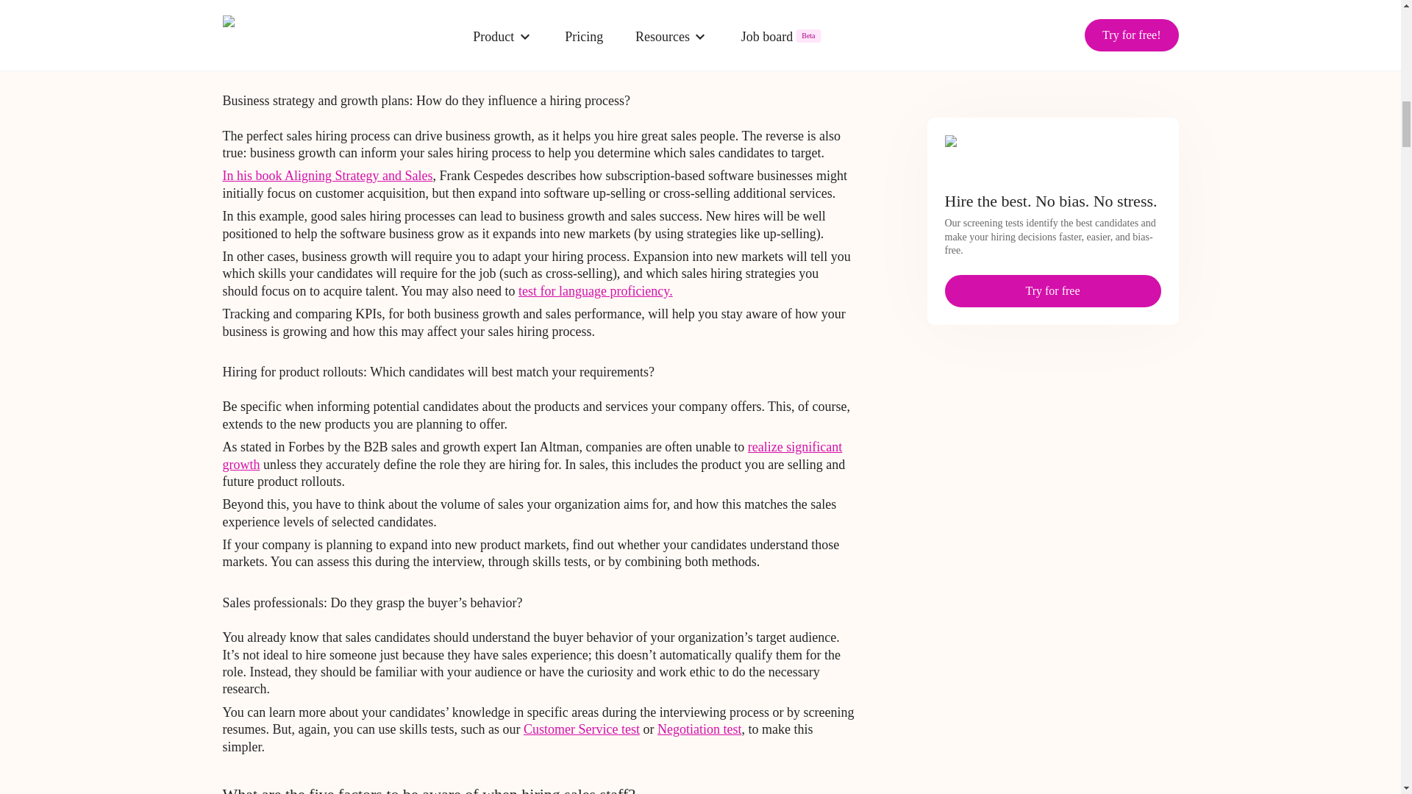  I want to click on Customer Service test, so click(581, 729).